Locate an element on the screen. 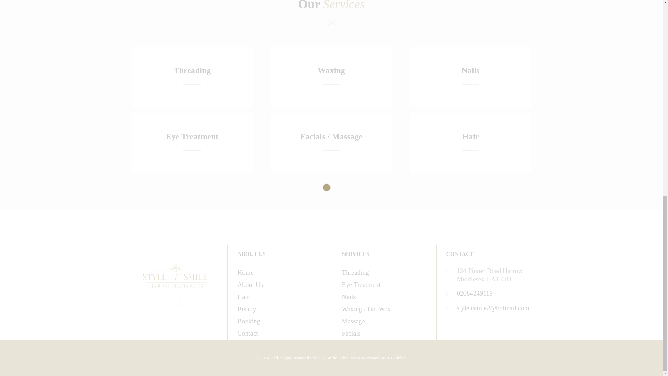 Image resolution: width=668 pixels, height=376 pixels. Beauty is located at coordinates (246, 308).